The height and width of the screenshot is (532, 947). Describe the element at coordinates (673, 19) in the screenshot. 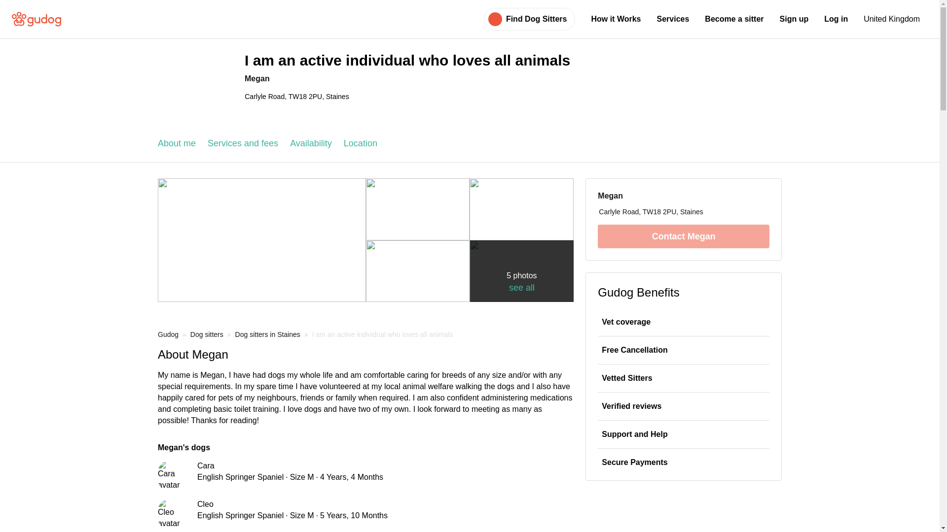

I see `Services` at that location.